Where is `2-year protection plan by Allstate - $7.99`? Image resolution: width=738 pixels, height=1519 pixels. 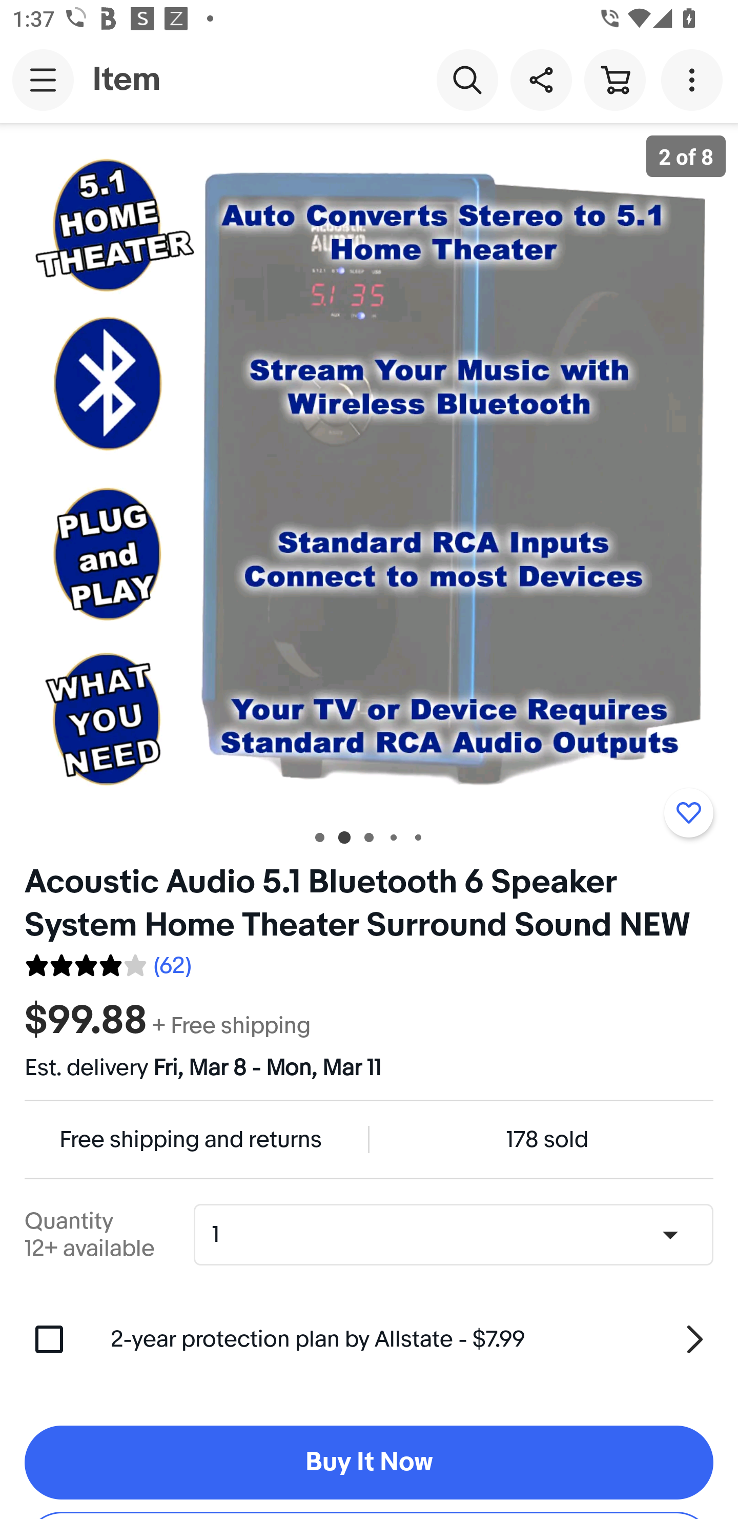 2-year protection plan by Allstate - $7.99 is located at coordinates (412, 1339).